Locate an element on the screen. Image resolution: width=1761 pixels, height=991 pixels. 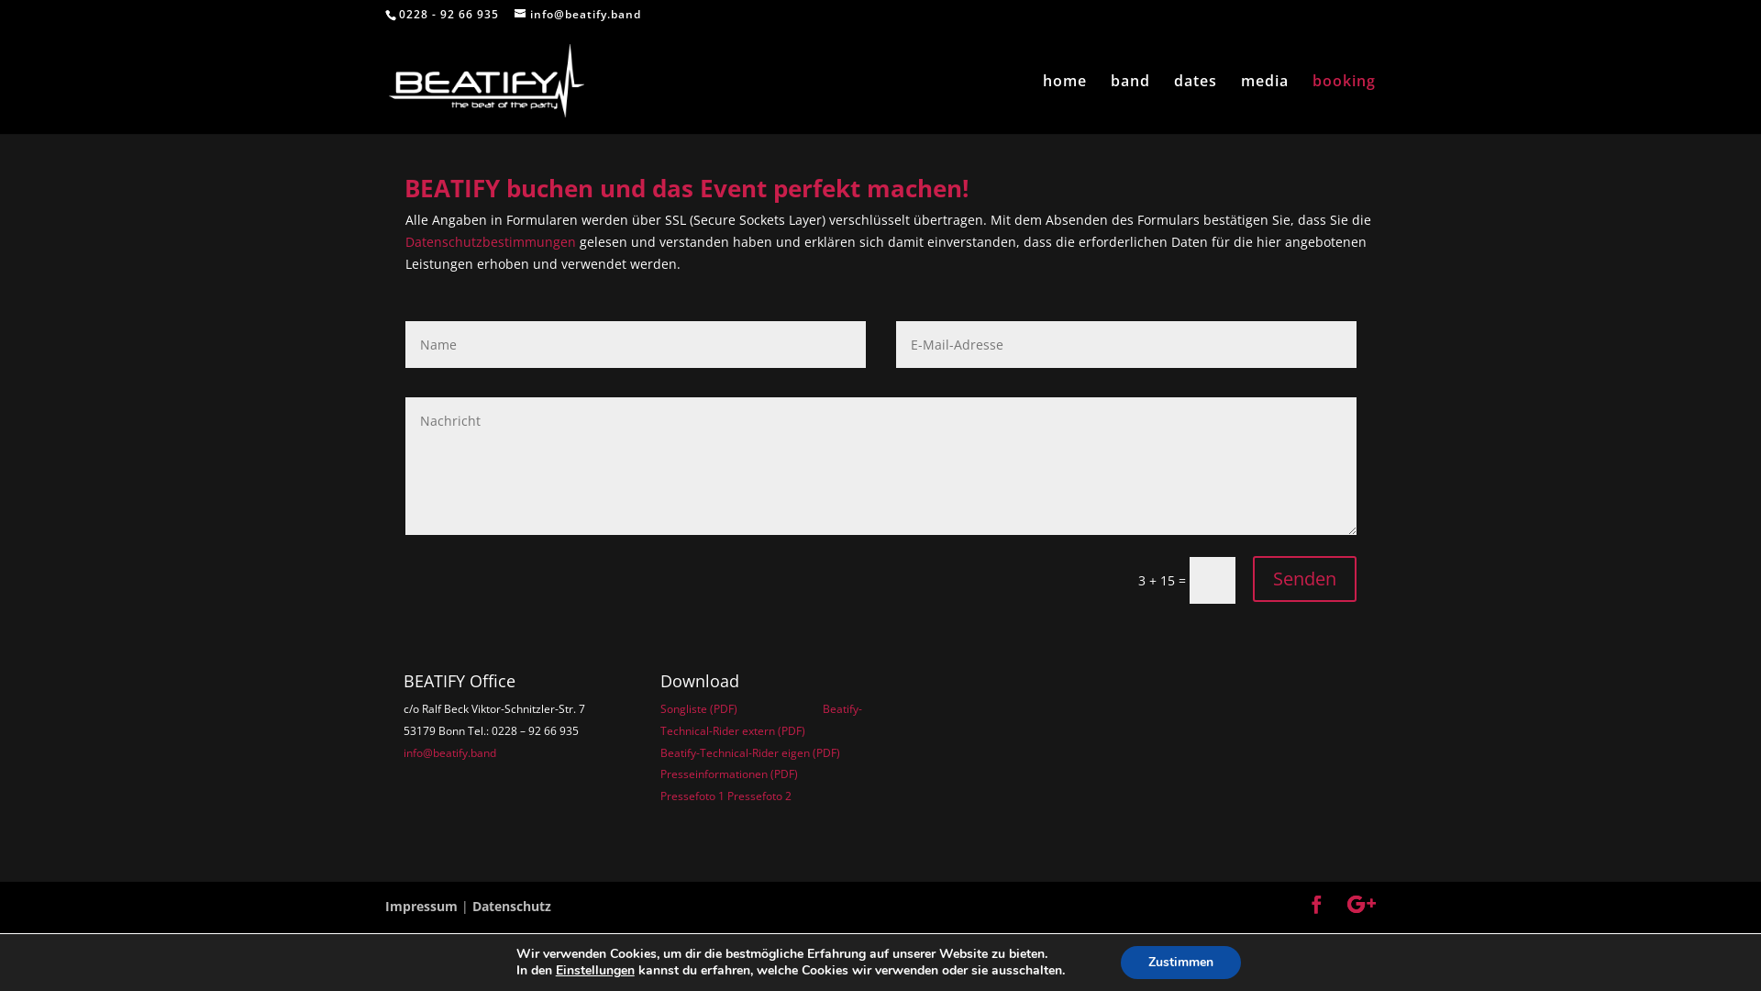
Beatify-Technical-Rider eigen (PDF) is located at coordinates (750, 763).